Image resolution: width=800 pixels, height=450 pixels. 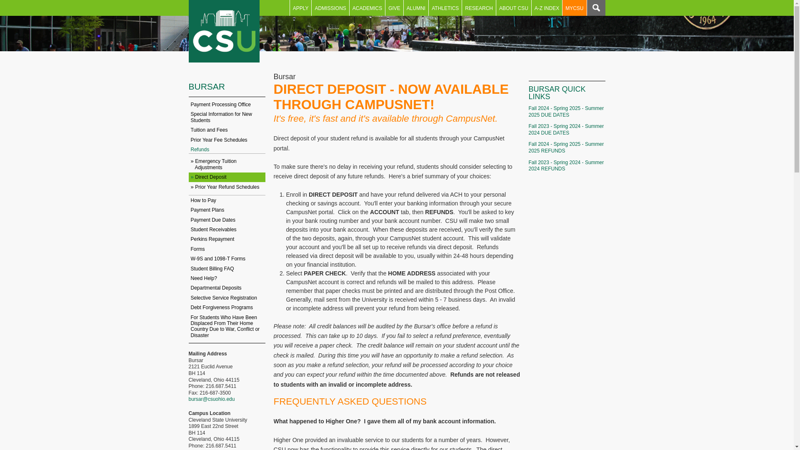 What do you see at coordinates (479, 7) in the screenshot?
I see `RESEARCH` at bounding box center [479, 7].